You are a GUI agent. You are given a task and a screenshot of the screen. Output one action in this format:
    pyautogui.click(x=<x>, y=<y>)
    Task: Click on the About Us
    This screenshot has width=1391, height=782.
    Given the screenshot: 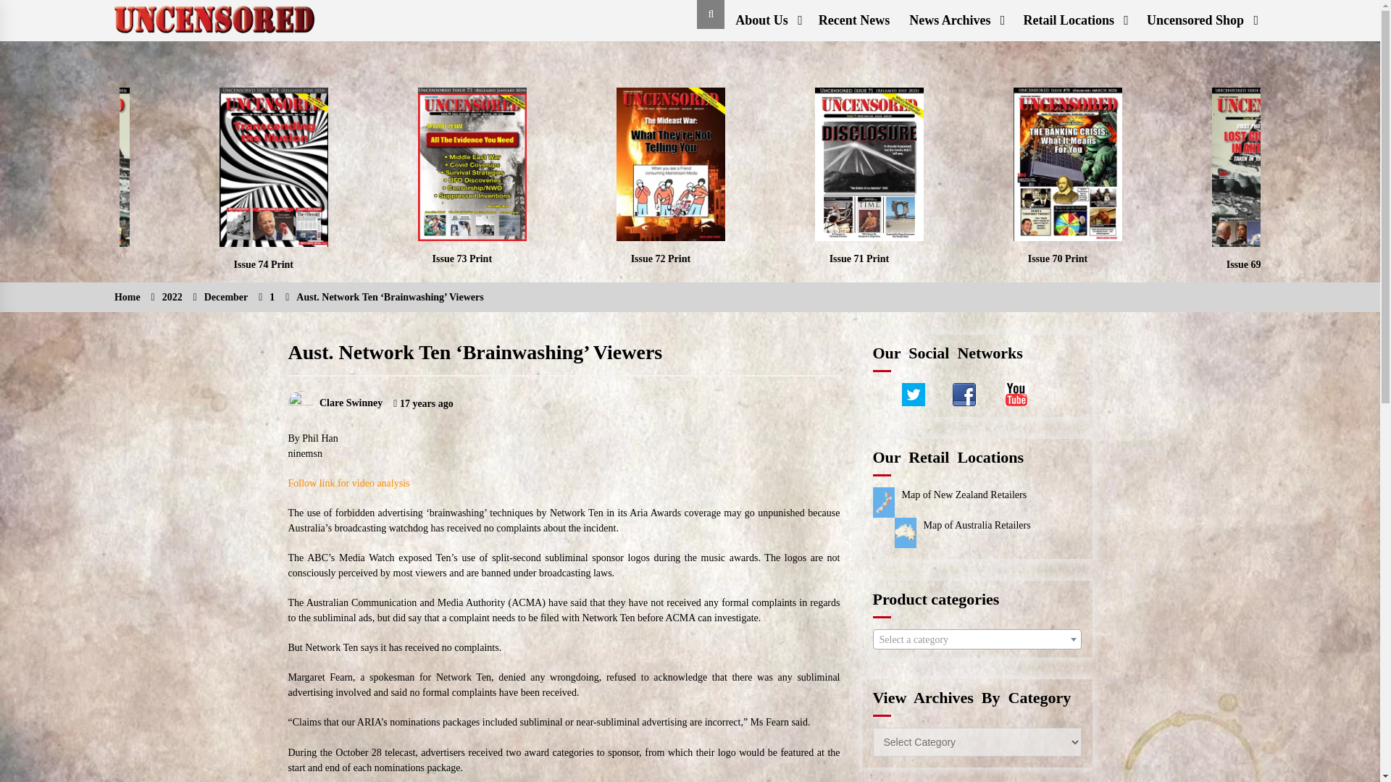 What is the action you would take?
    pyautogui.click(x=766, y=20)
    